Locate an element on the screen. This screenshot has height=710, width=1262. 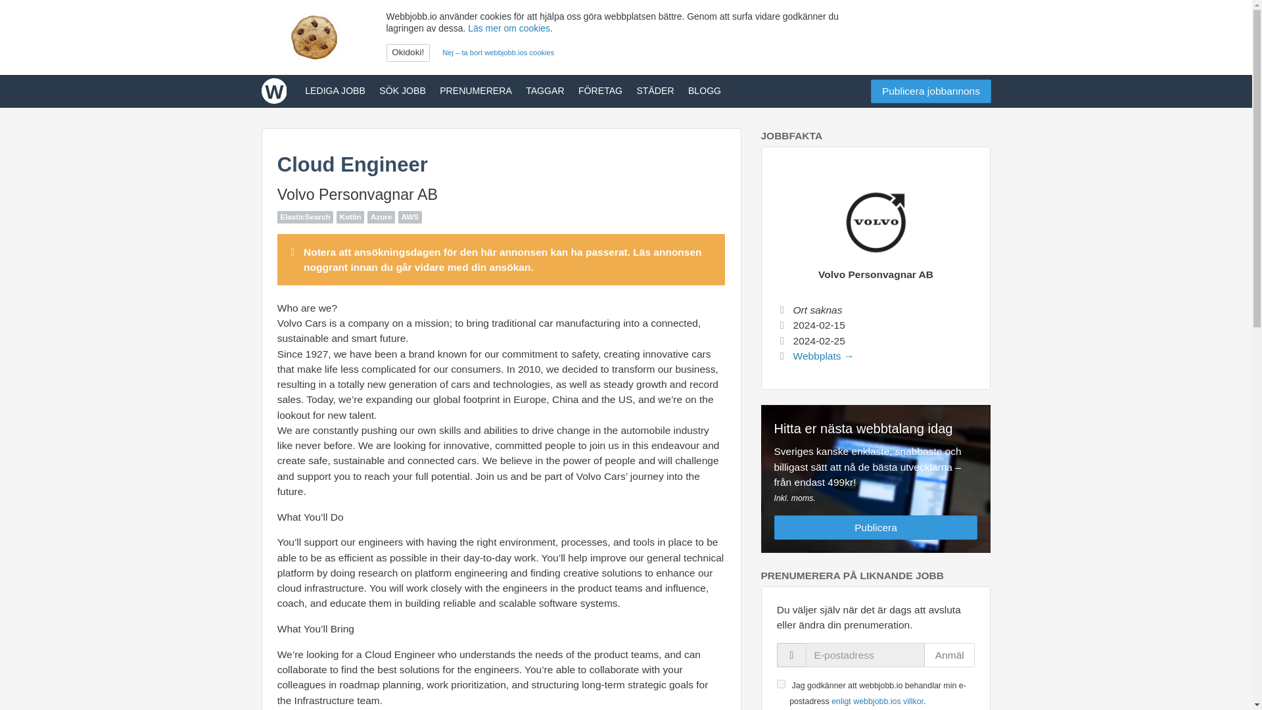
Publicera jobbannons is located at coordinates (931, 91).